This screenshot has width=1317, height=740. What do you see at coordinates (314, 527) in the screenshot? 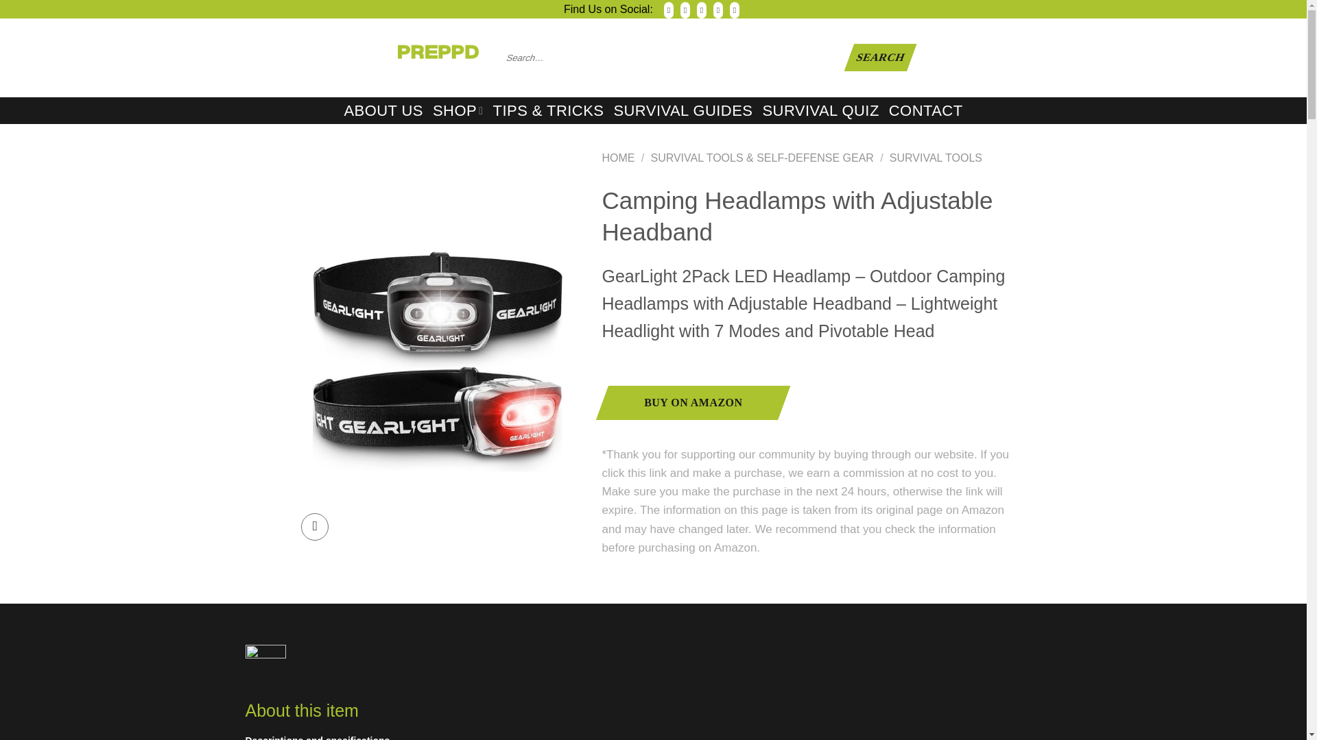
I see `Zoom` at bounding box center [314, 527].